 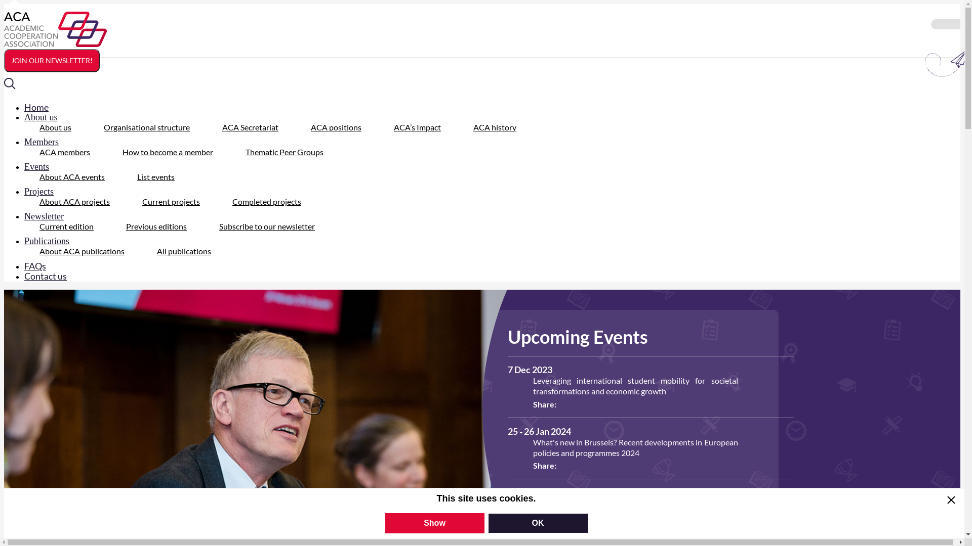 I want to click on ACA positions, so click(x=336, y=127).